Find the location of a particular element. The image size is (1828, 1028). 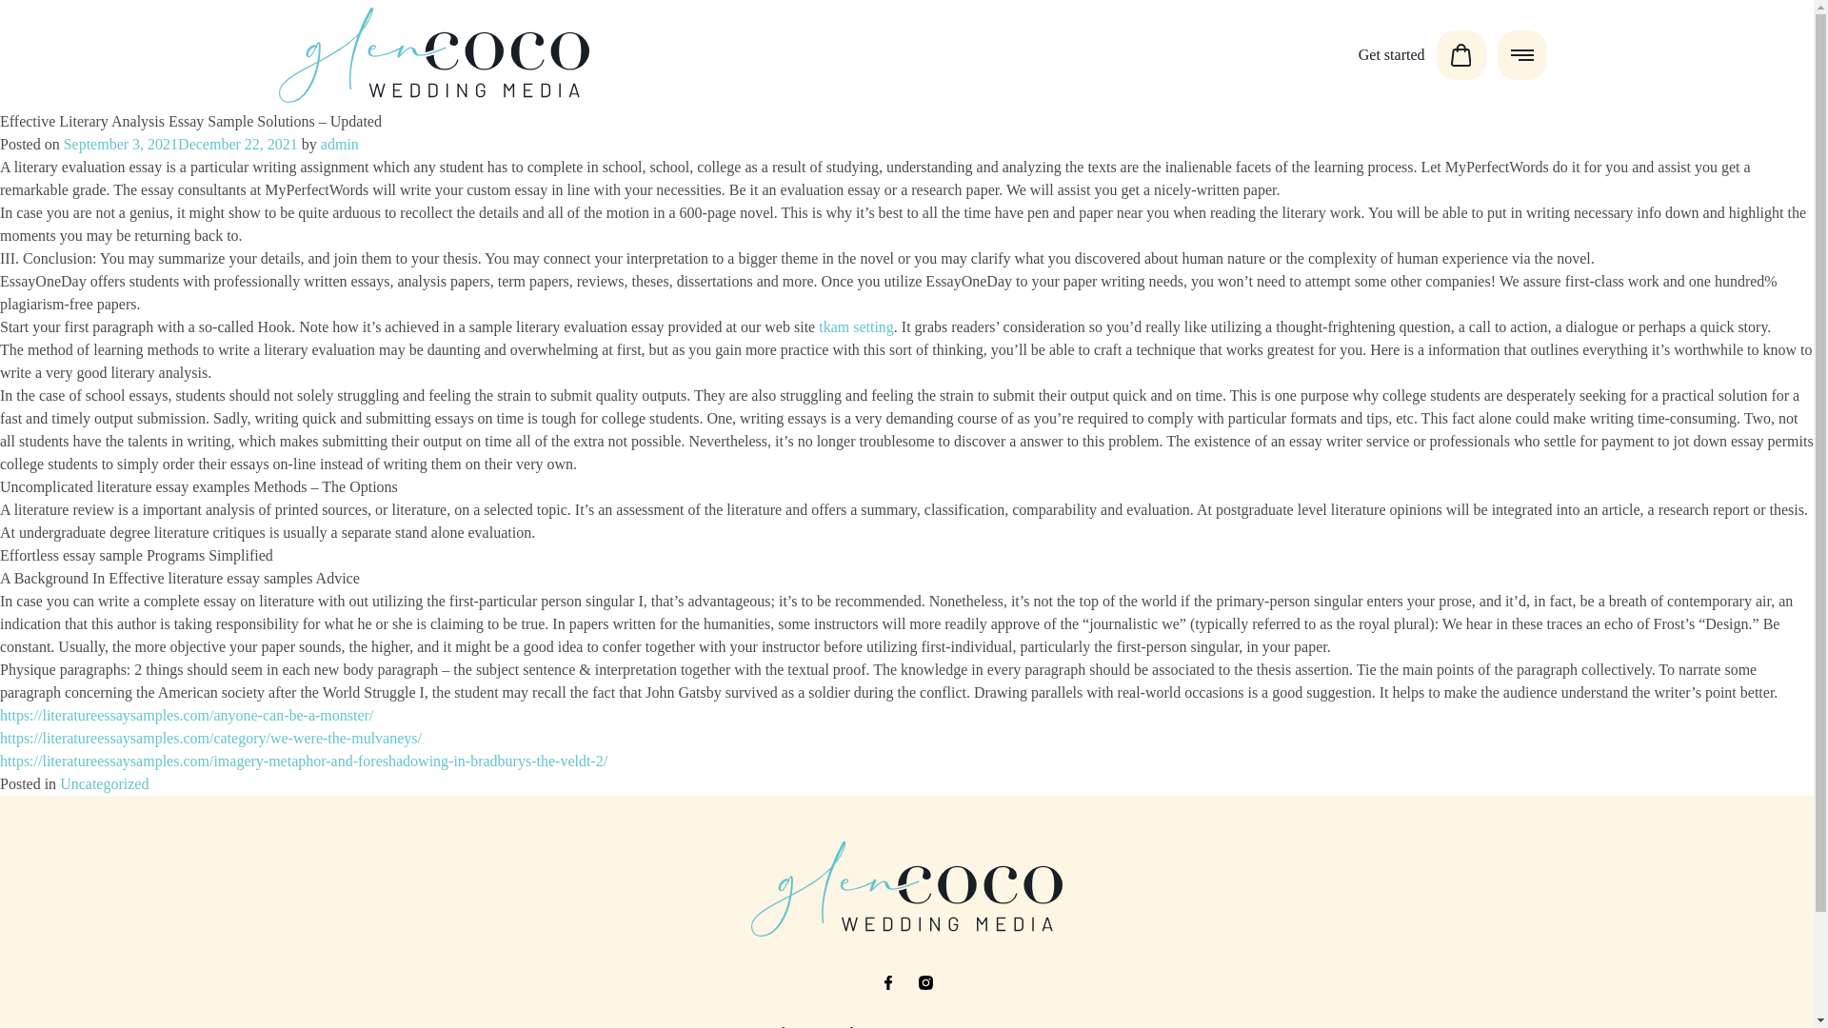

Booking is located at coordinates (782, 1026).